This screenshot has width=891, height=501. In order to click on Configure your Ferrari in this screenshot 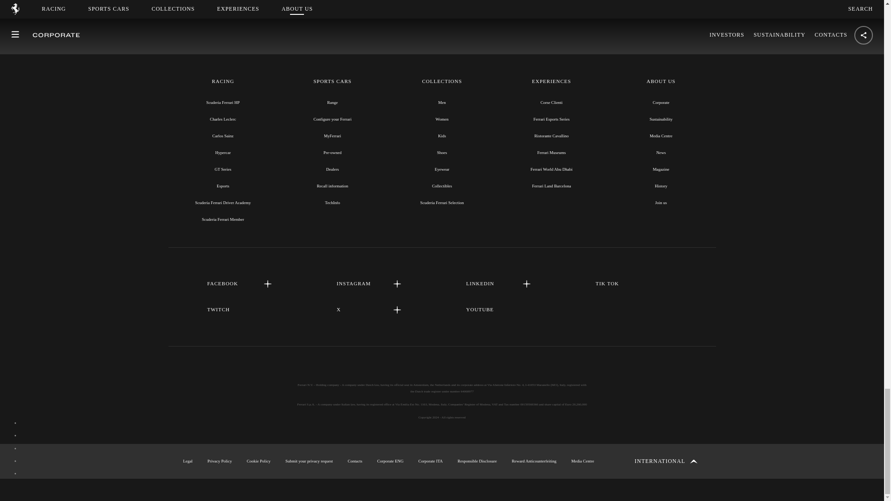, I will do `click(332, 119)`.